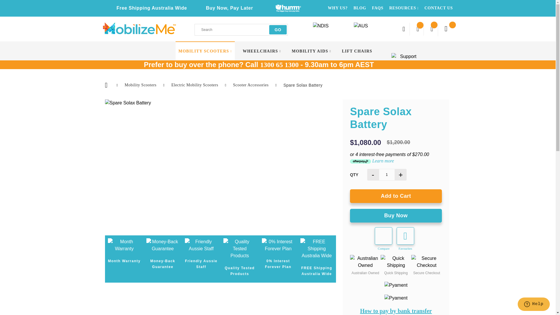 This screenshot has height=315, width=560. What do you see at coordinates (406, 59) in the screenshot?
I see `Support` at bounding box center [406, 59].